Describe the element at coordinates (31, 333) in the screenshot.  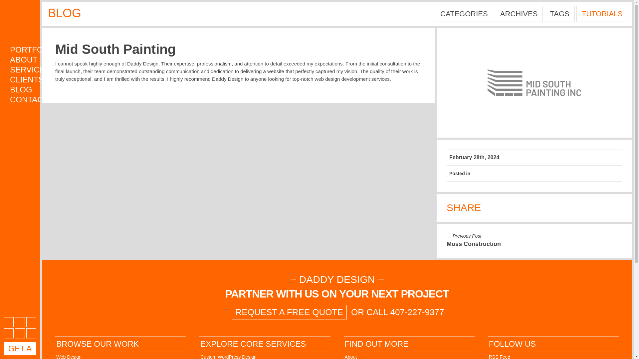
I see `LinkedIn` at that location.